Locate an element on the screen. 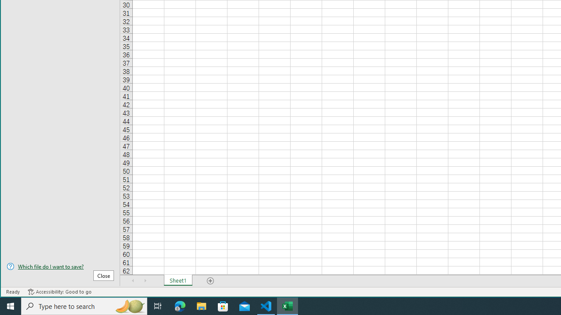 The width and height of the screenshot is (561, 315). Type here to search is located at coordinates (84, 306).